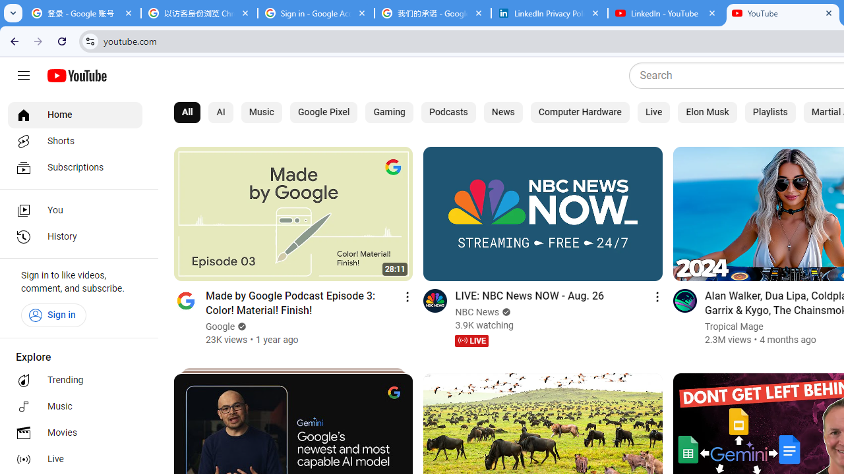 This screenshot has width=844, height=474. I want to click on Playlists, so click(770, 112).